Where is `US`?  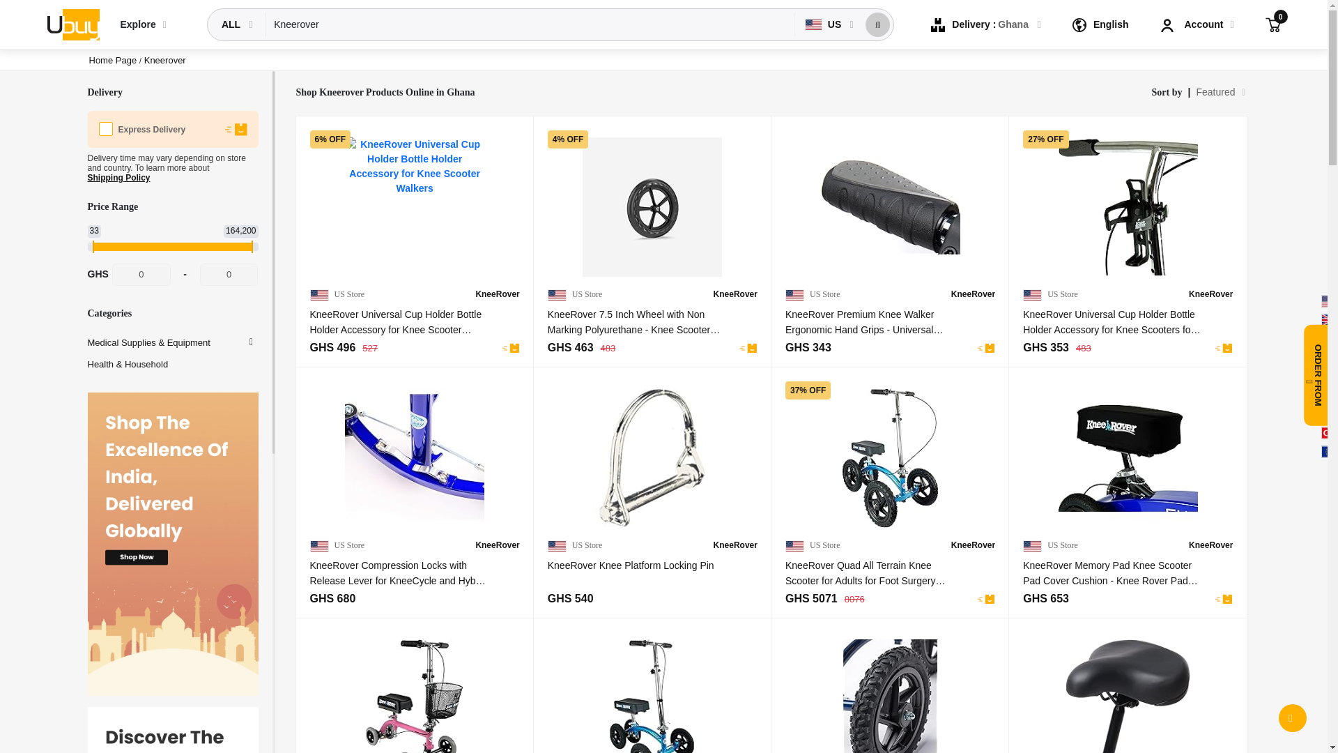 US is located at coordinates (824, 24).